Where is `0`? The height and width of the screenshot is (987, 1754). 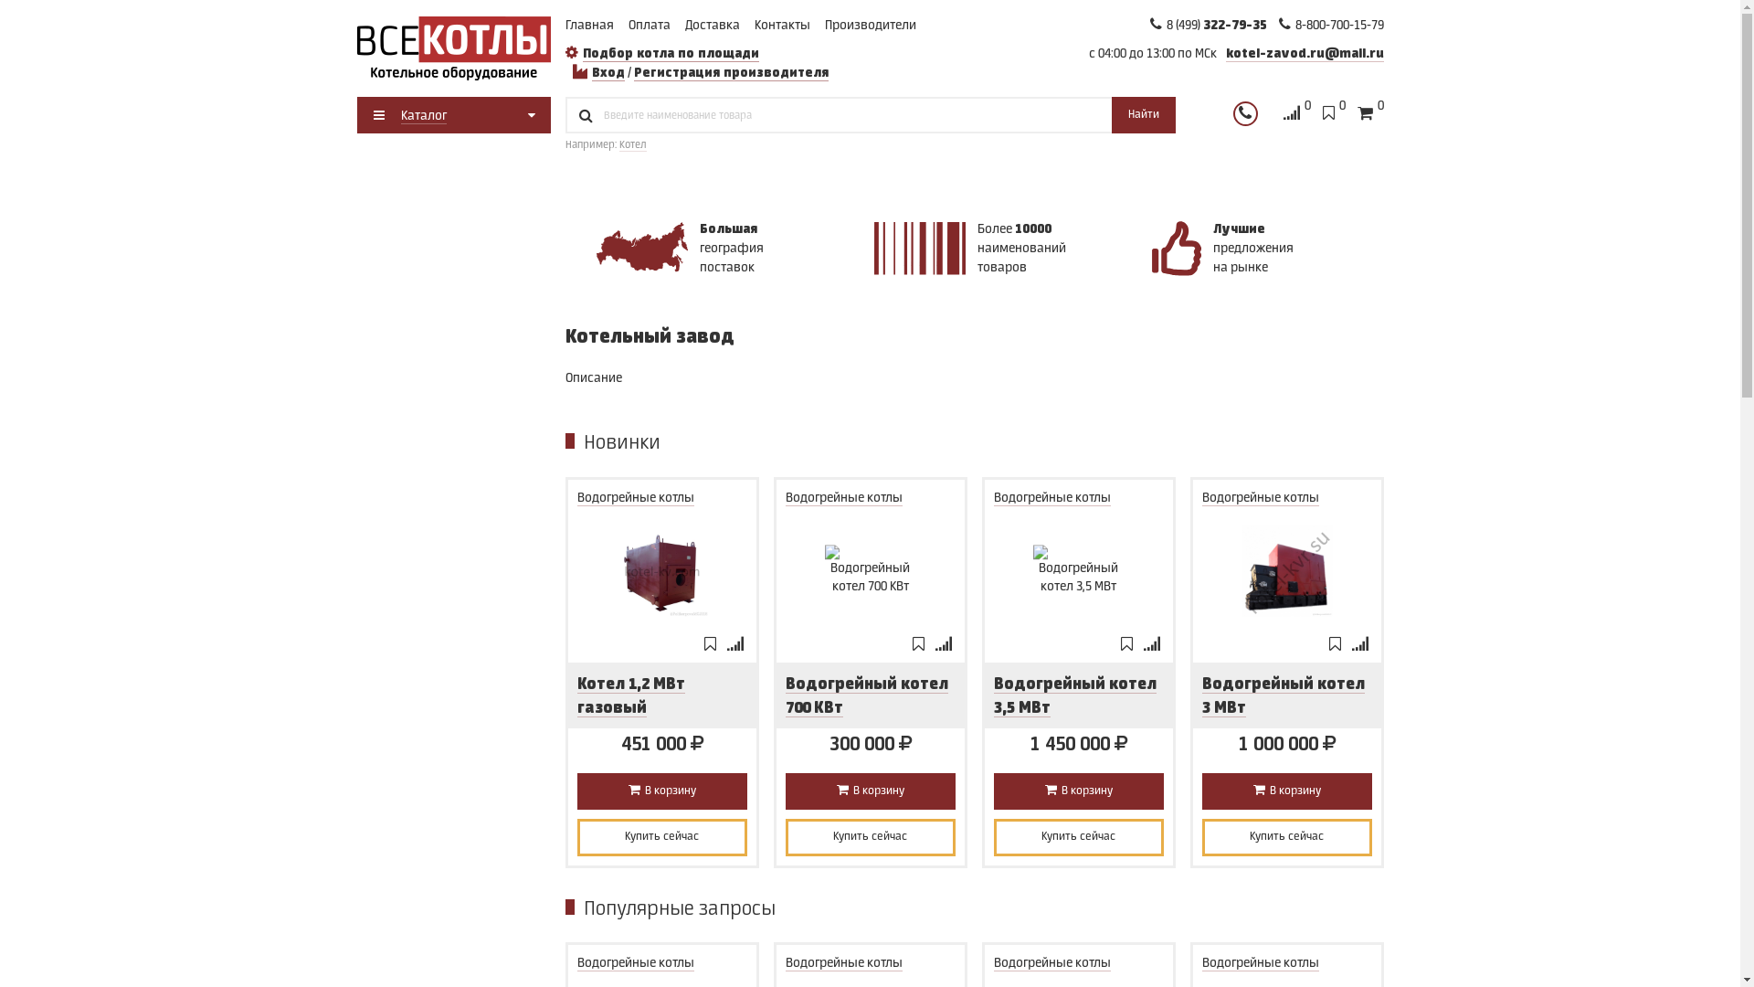
0 is located at coordinates (1296, 115).